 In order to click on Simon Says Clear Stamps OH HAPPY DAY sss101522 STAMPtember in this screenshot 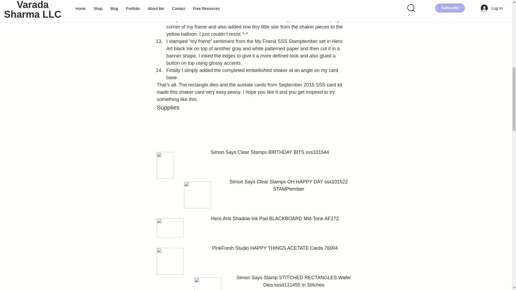, I will do `click(289, 185)`.